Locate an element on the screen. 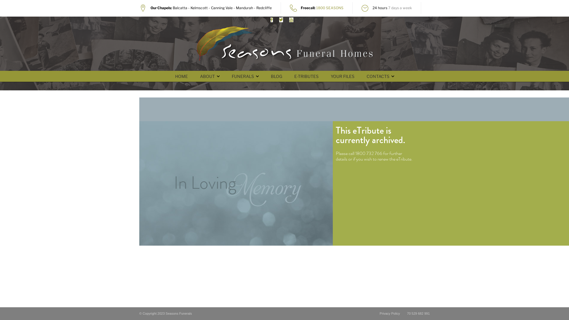  YOUR FILES is located at coordinates (343, 76).